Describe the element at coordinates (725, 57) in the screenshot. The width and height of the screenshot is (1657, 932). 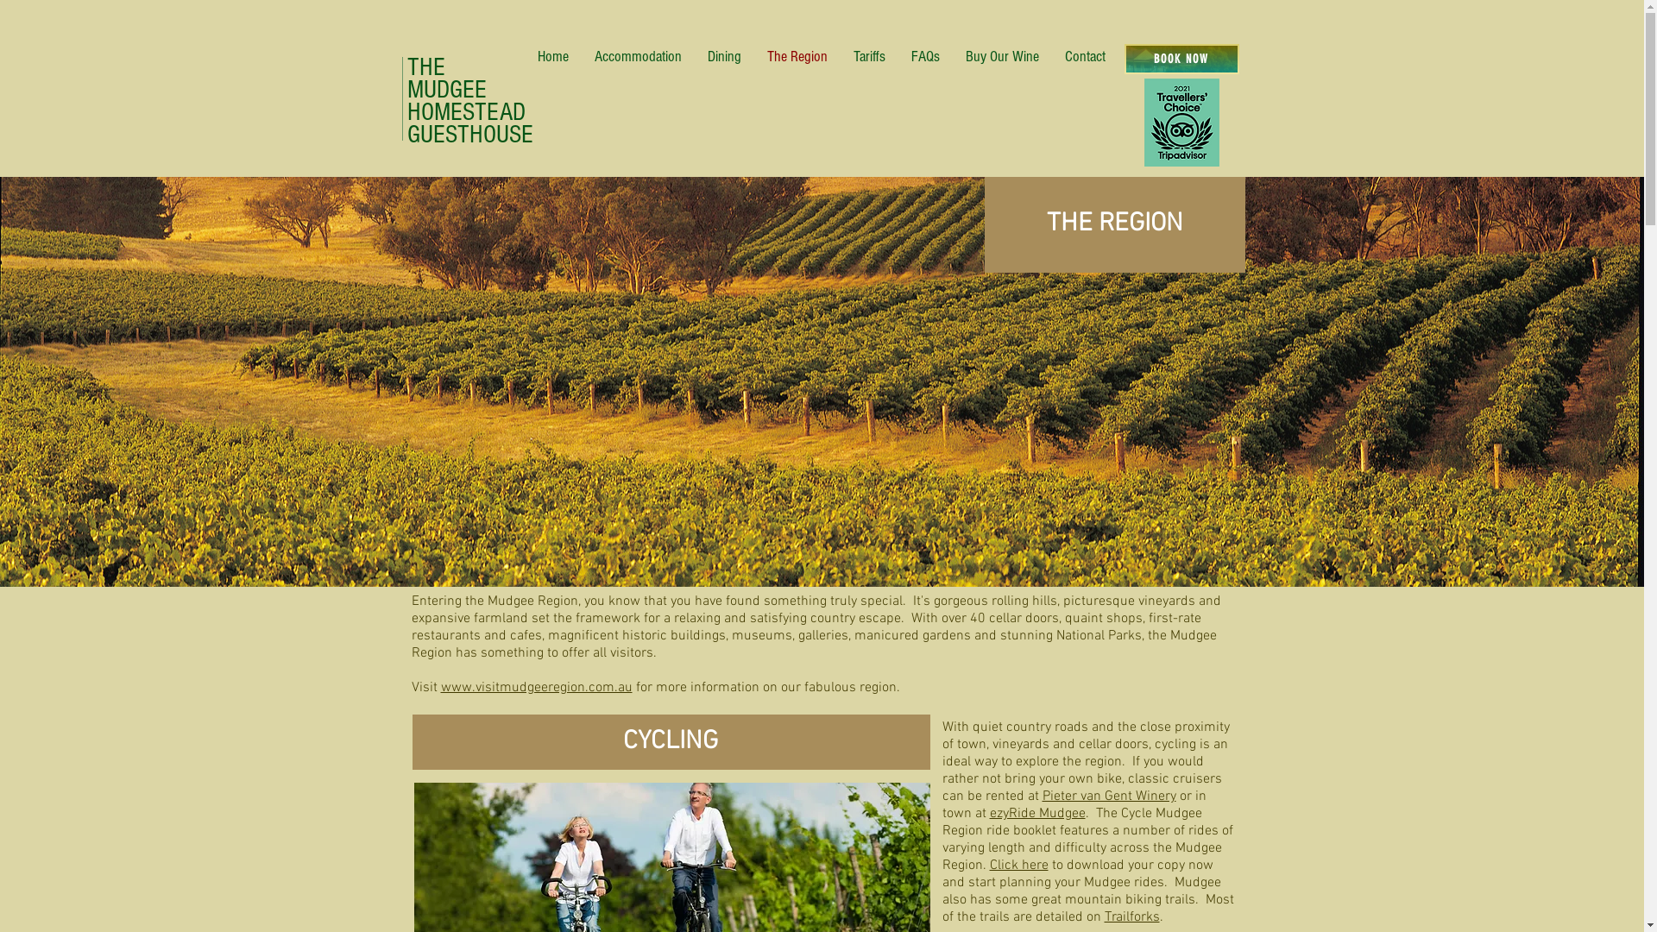
I see `Dining` at that location.